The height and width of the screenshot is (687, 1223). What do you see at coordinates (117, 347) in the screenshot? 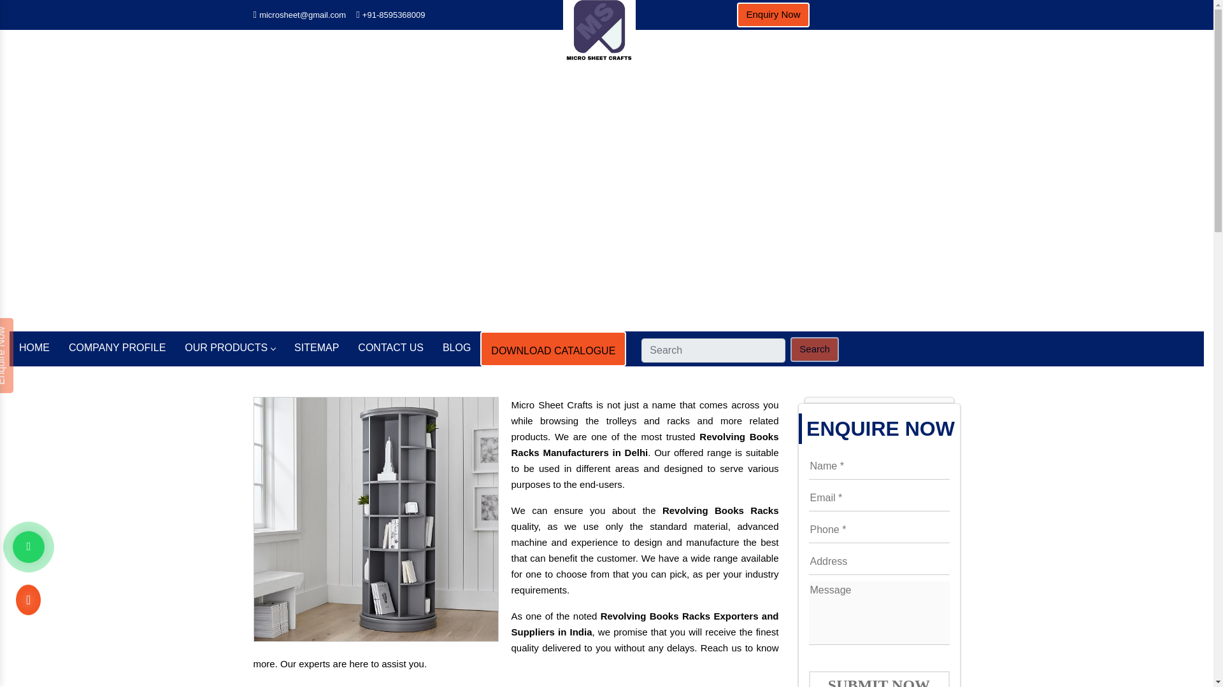
I see `Company Profile` at bounding box center [117, 347].